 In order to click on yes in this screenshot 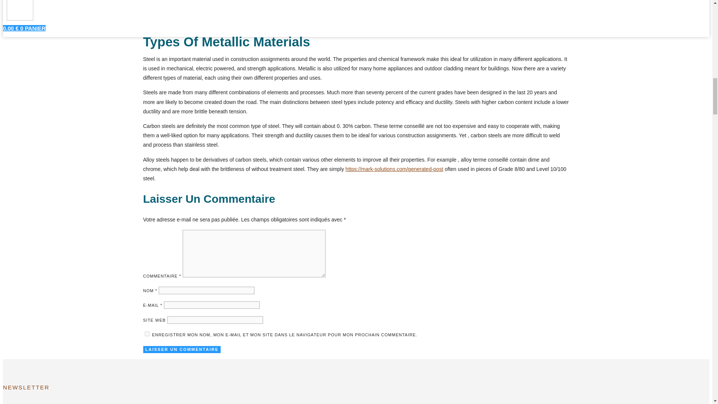, I will do `click(147, 334)`.